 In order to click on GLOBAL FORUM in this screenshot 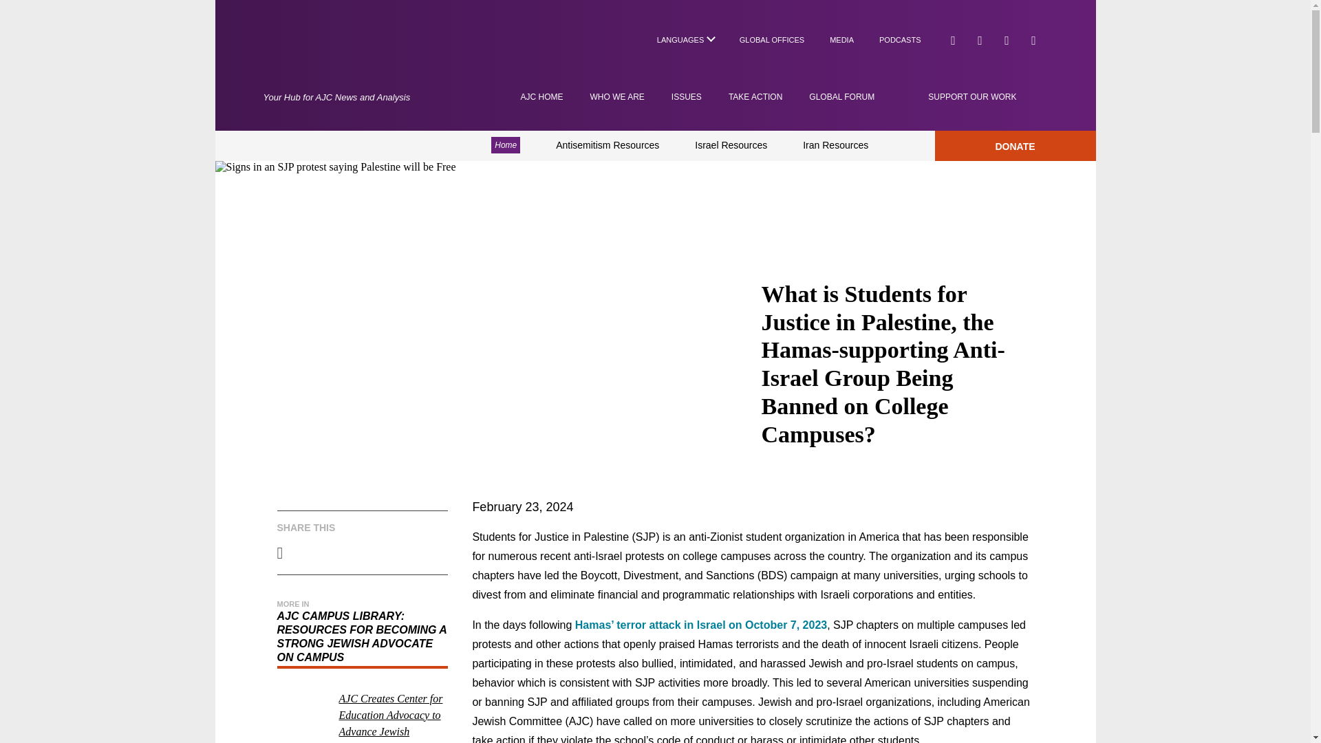, I will do `click(841, 96)`.